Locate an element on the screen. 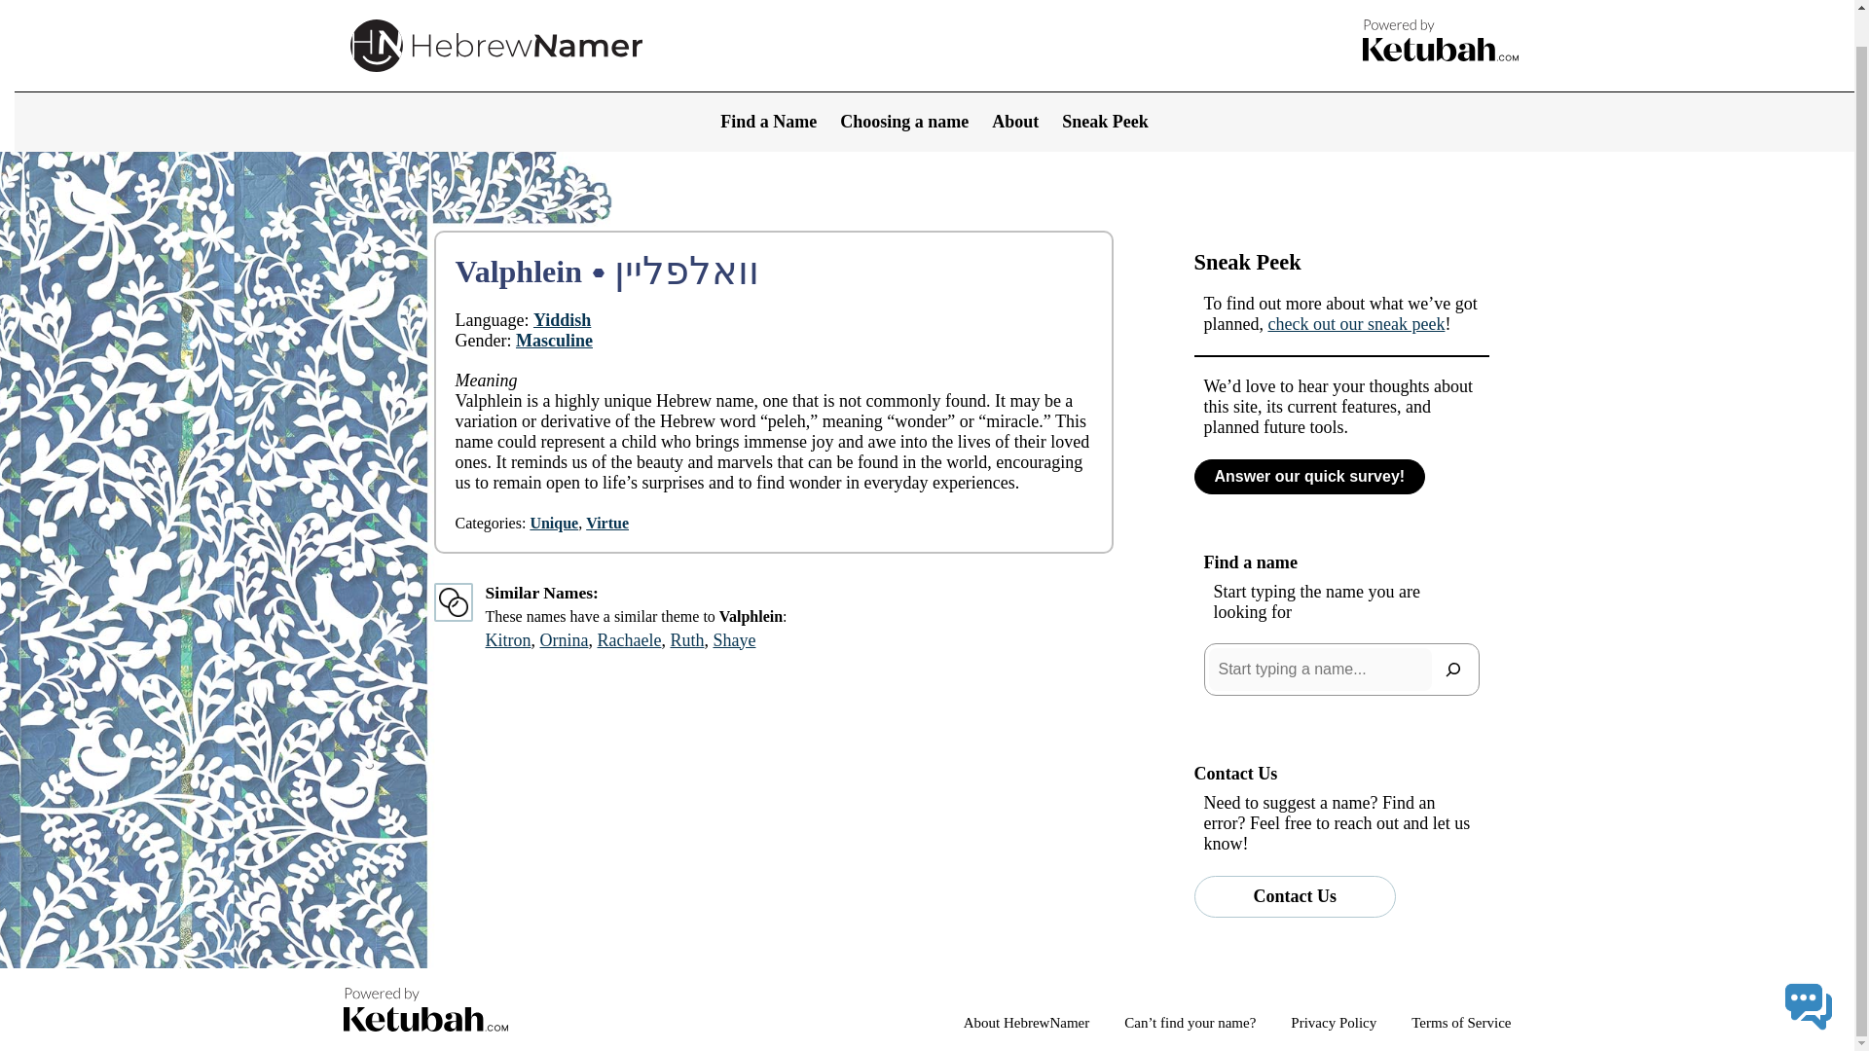 The width and height of the screenshot is (1869, 1051). Yiddish is located at coordinates (561, 319).